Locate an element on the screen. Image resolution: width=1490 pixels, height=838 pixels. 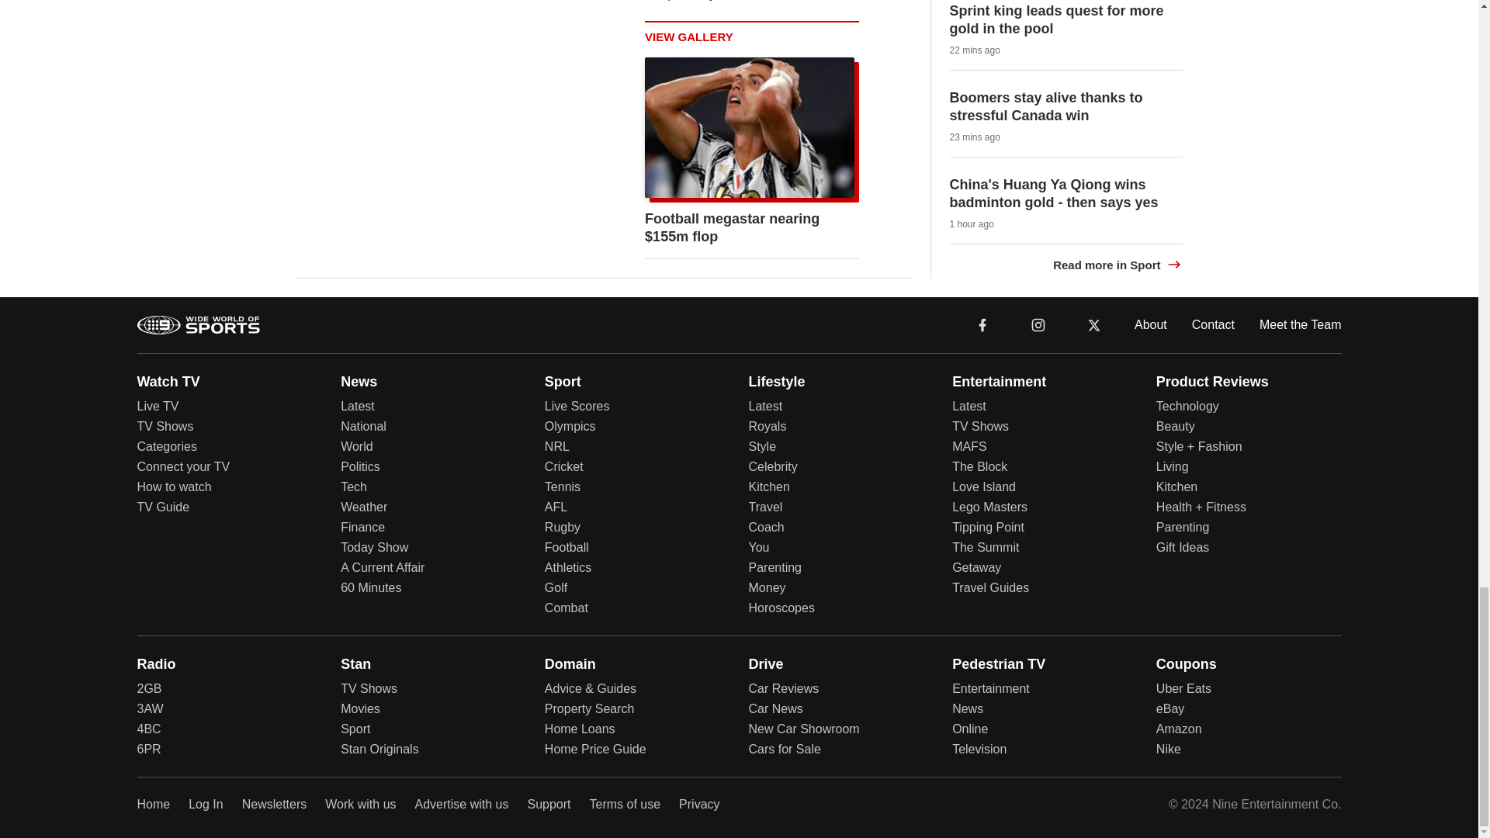
instagram is located at coordinates (1038, 324).